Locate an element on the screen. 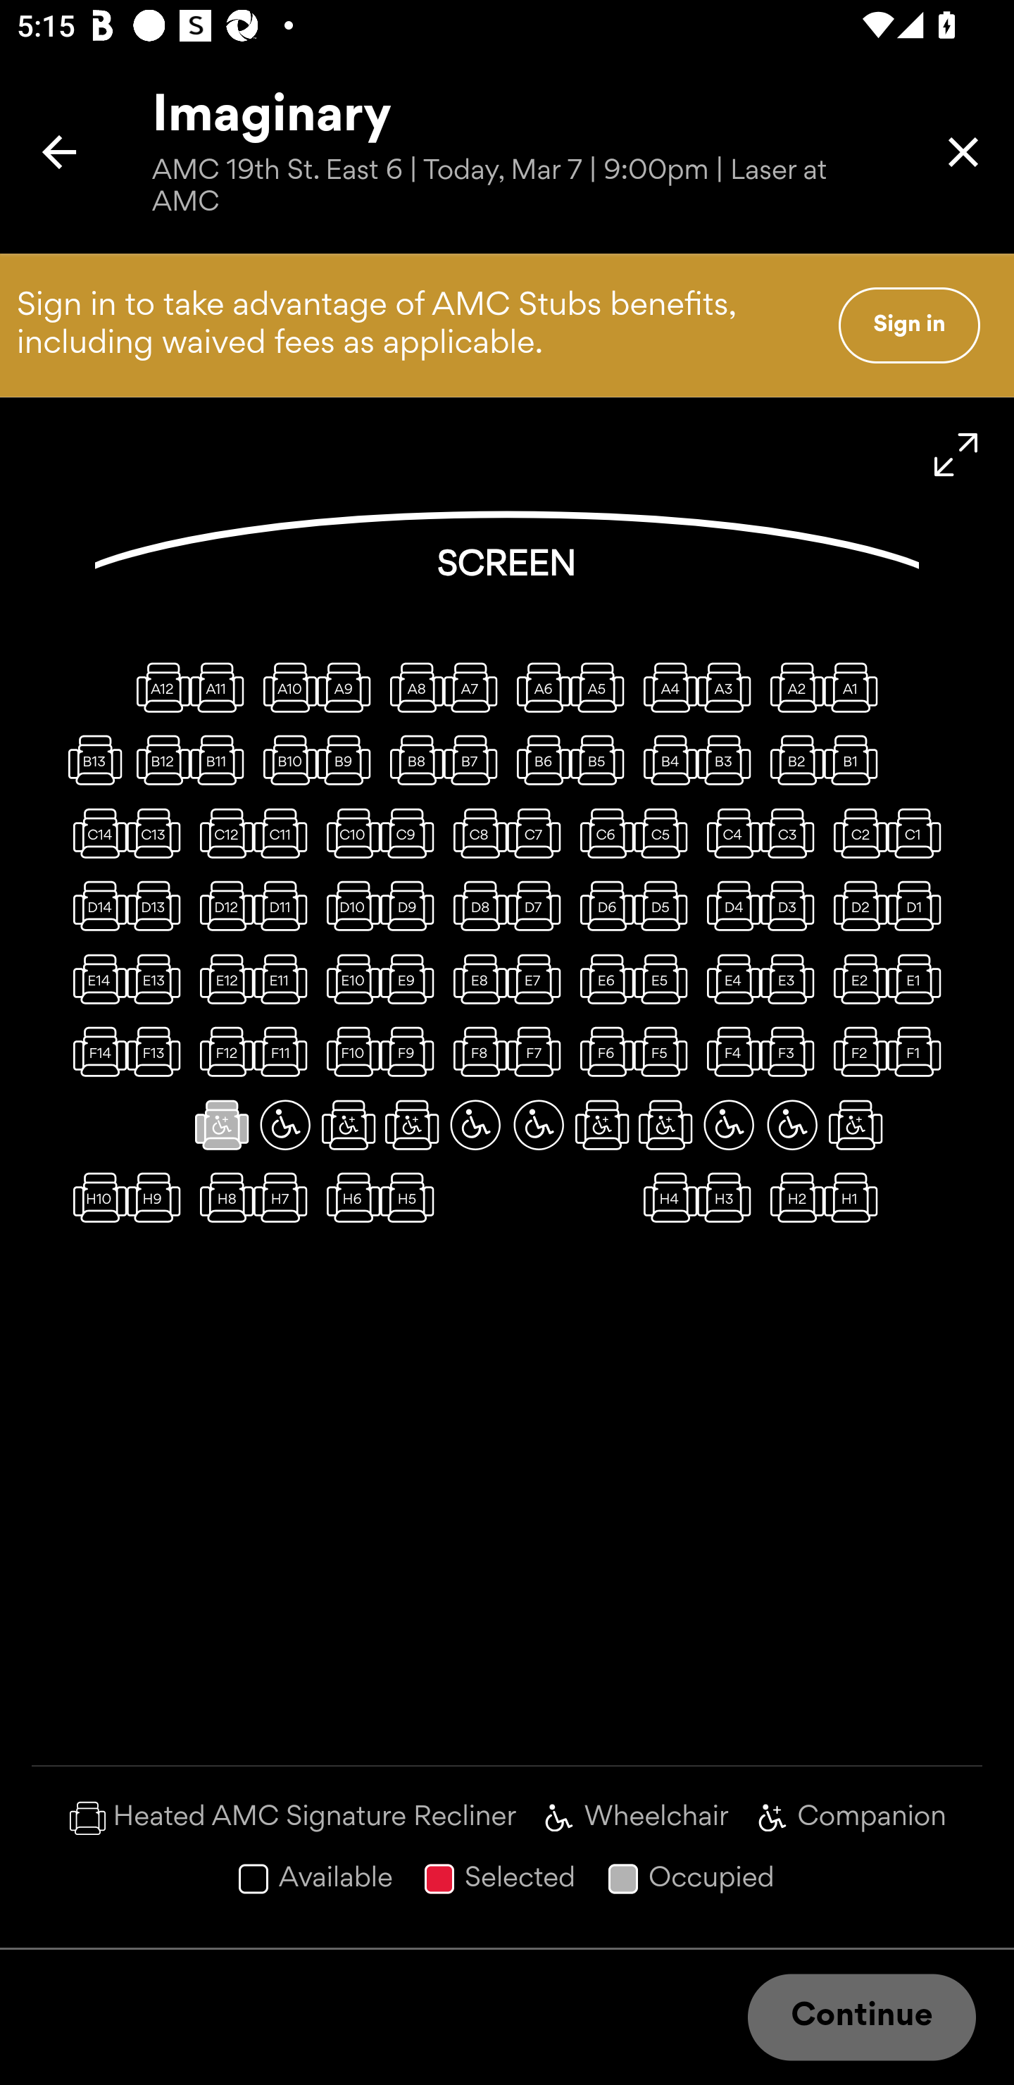 The width and height of the screenshot is (1014, 2085). E11, Regular seat, available is located at coordinates (284, 978).